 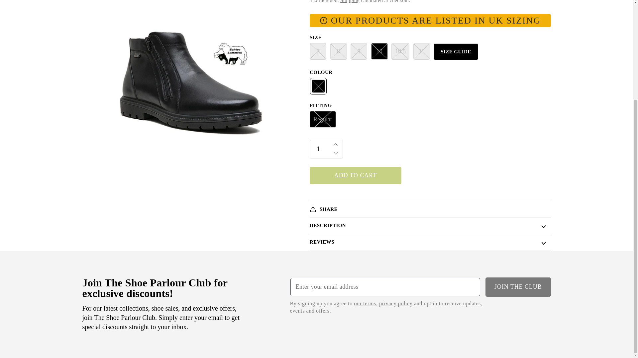 What do you see at coordinates (326, 149) in the screenshot?
I see `1` at bounding box center [326, 149].